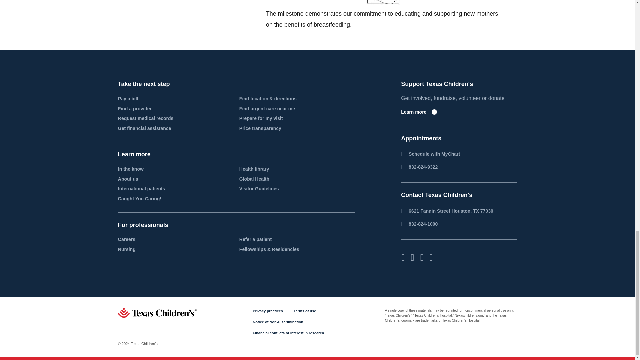 Image resolution: width=640 pixels, height=360 pixels. What do you see at coordinates (403, 258) in the screenshot?
I see `Facebook` at bounding box center [403, 258].